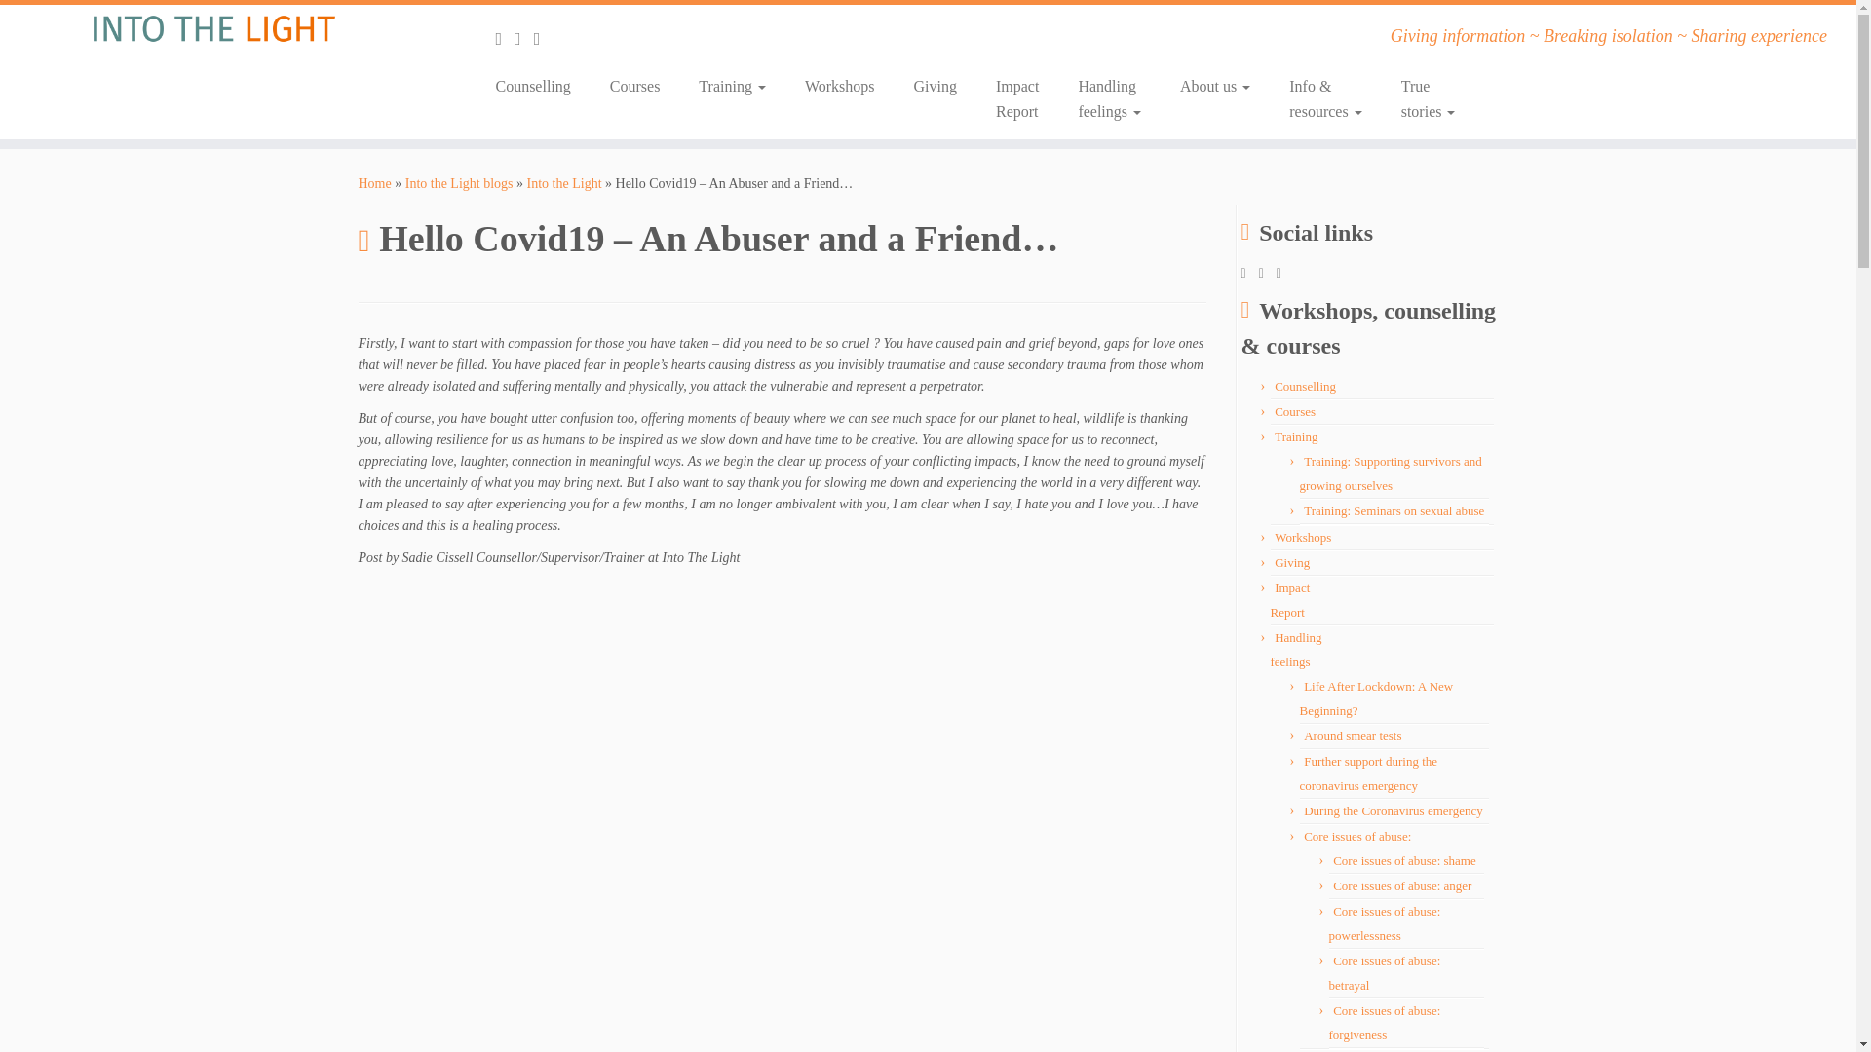 The width and height of the screenshot is (1871, 1052). I want to click on Courses, so click(635, 86).